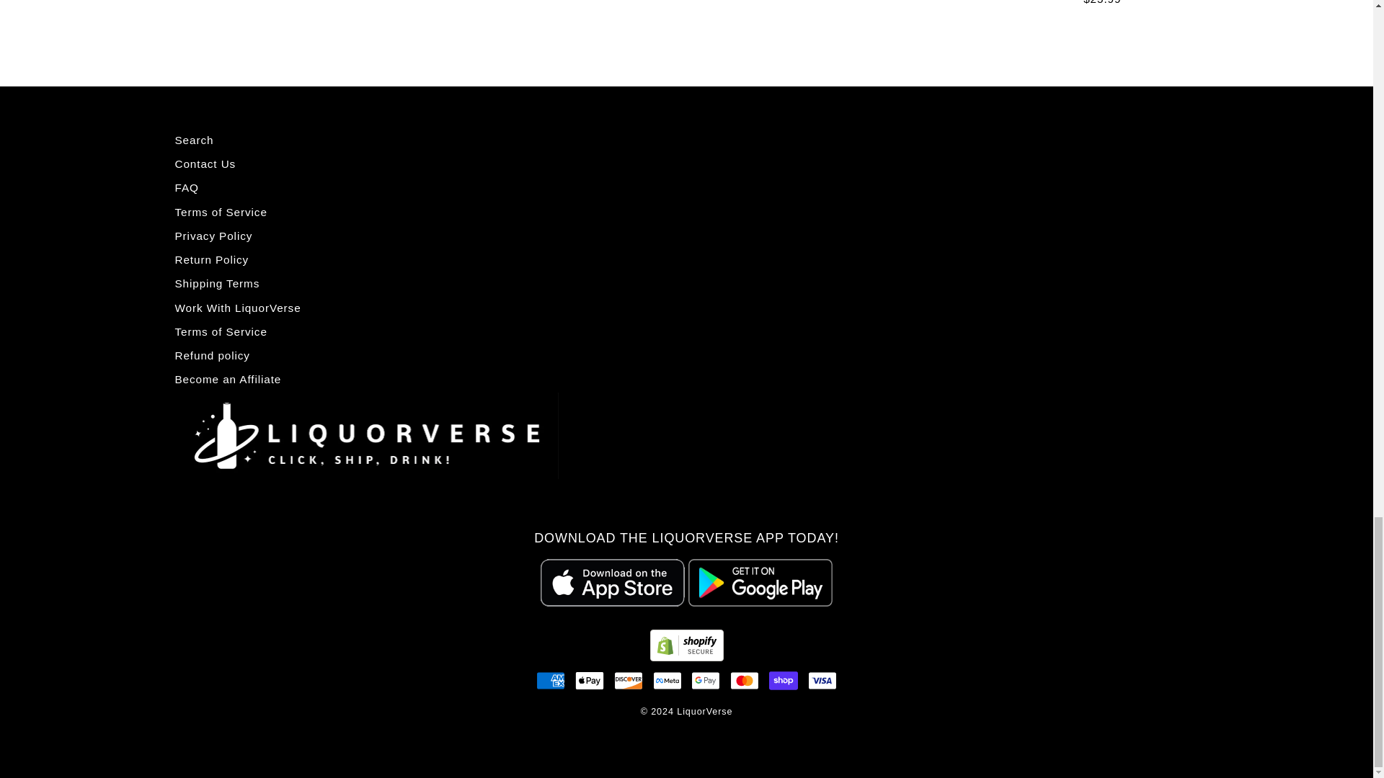 The width and height of the screenshot is (1384, 778). Describe the element at coordinates (551, 680) in the screenshot. I see `American Express` at that location.